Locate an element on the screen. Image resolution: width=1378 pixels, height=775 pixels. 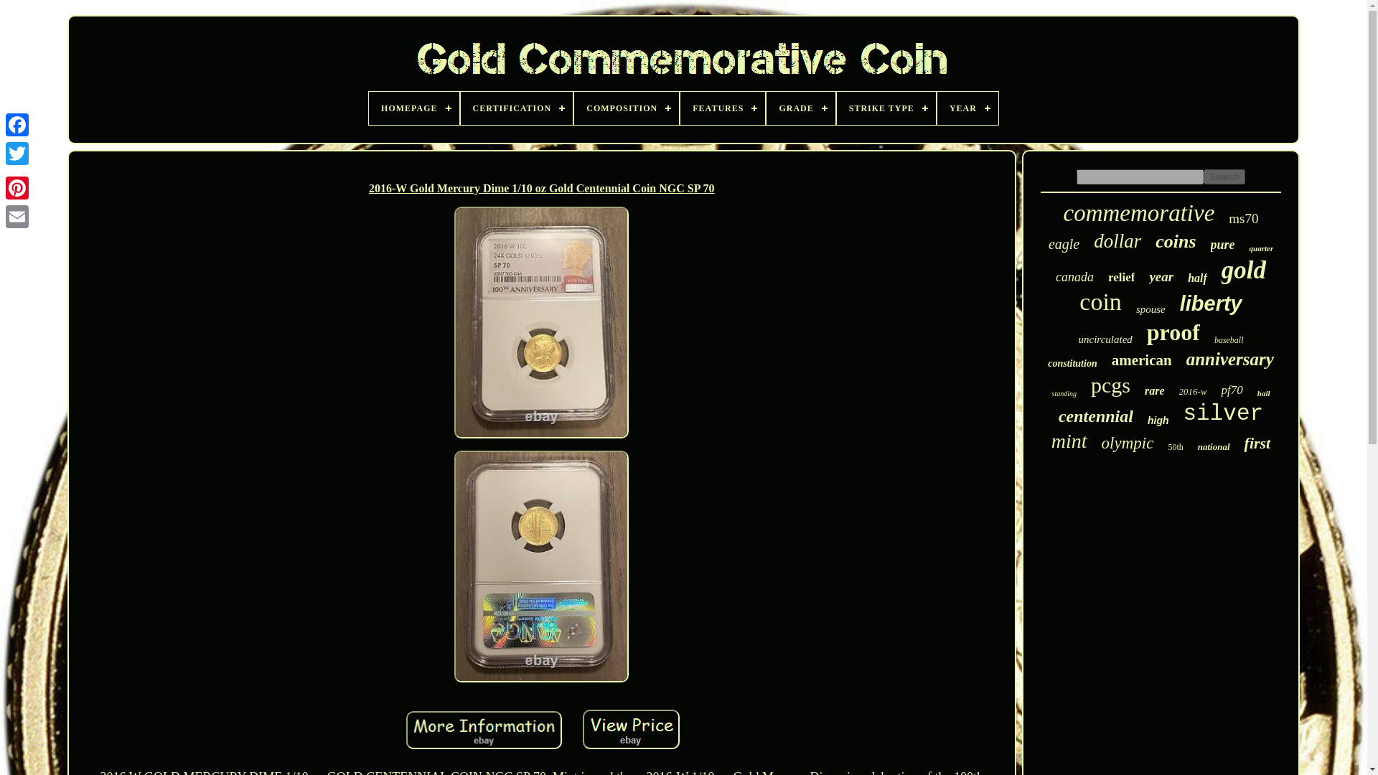
HOMEPAGE is located at coordinates (413, 108).